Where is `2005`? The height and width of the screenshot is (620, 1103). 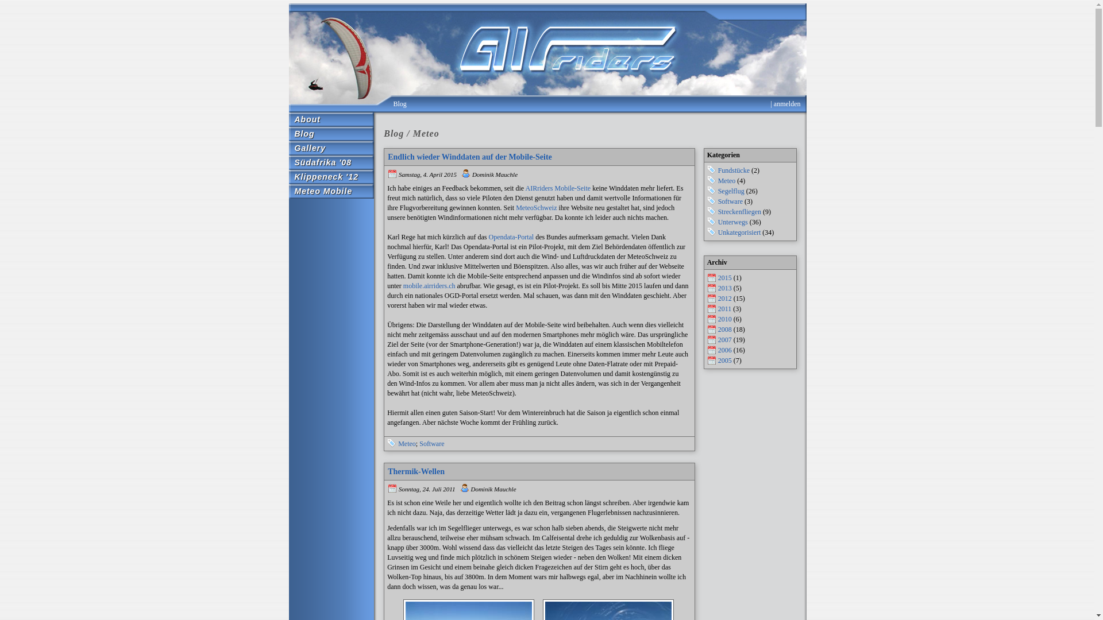
2005 is located at coordinates (725, 361).